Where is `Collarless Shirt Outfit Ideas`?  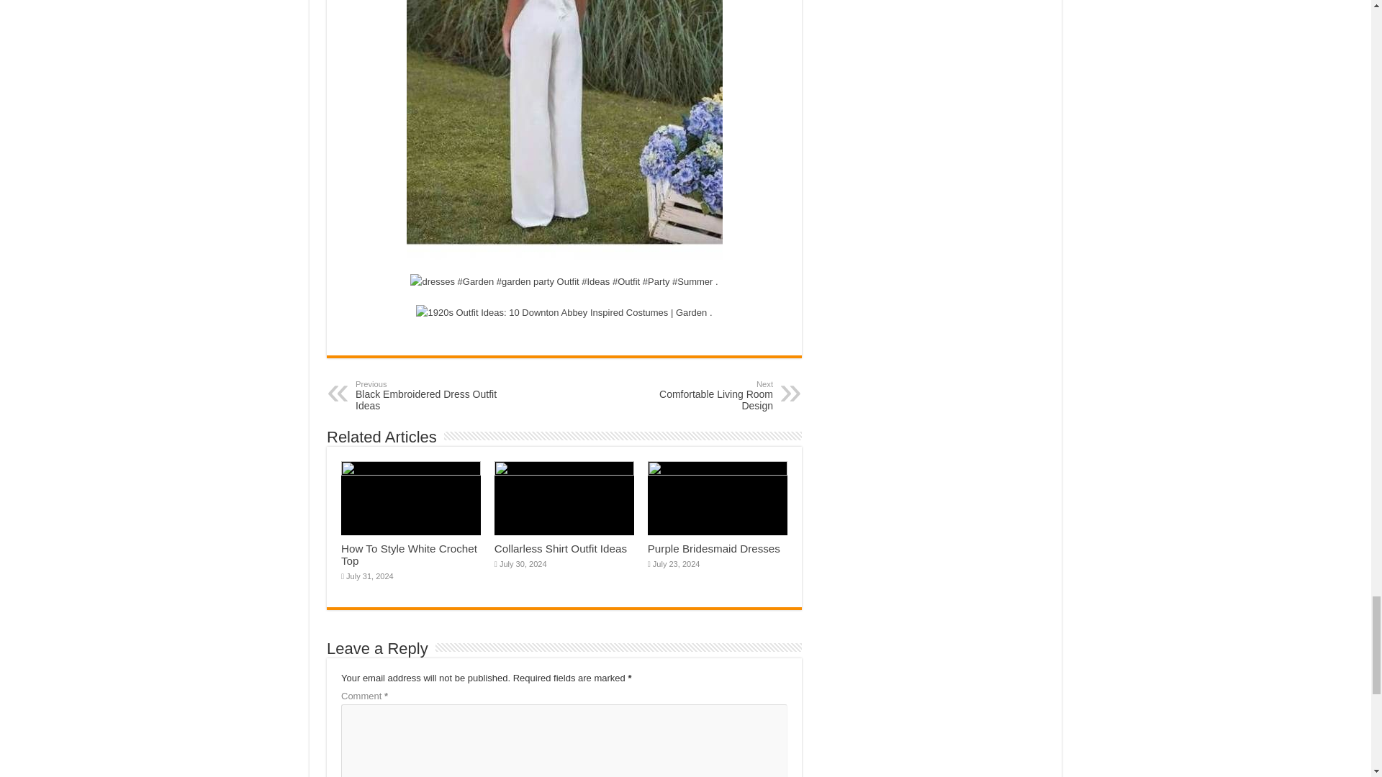
Collarless Shirt Outfit Ideas is located at coordinates (561, 548).